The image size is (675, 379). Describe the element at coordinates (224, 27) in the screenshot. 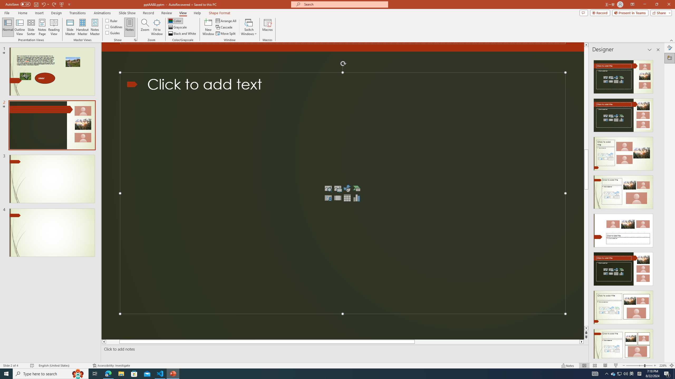

I see `Cascade` at that location.